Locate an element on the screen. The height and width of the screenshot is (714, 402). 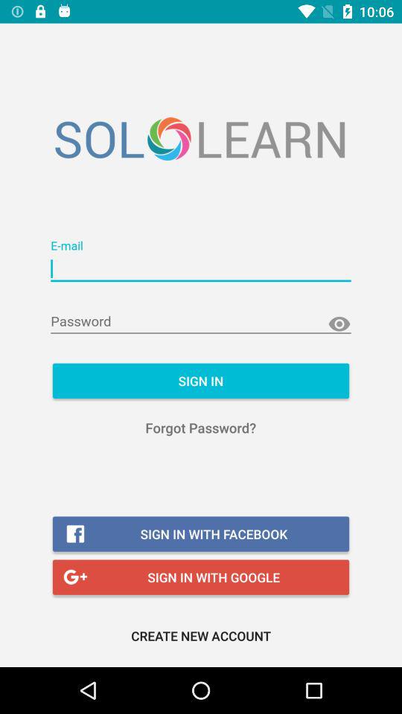
see password toggle is located at coordinates (339, 324).